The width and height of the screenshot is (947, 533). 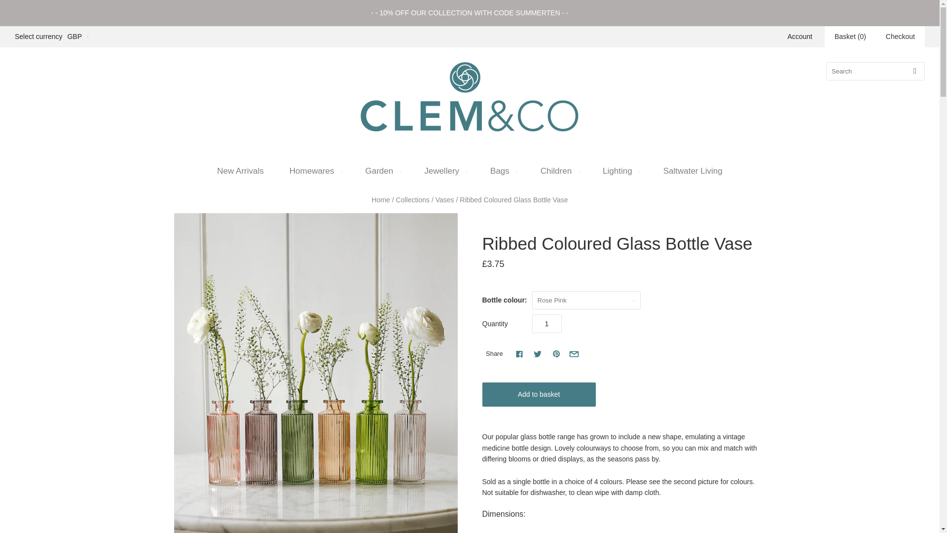 What do you see at coordinates (558, 171) in the screenshot?
I see `Children` at bounding box center [558, 171].